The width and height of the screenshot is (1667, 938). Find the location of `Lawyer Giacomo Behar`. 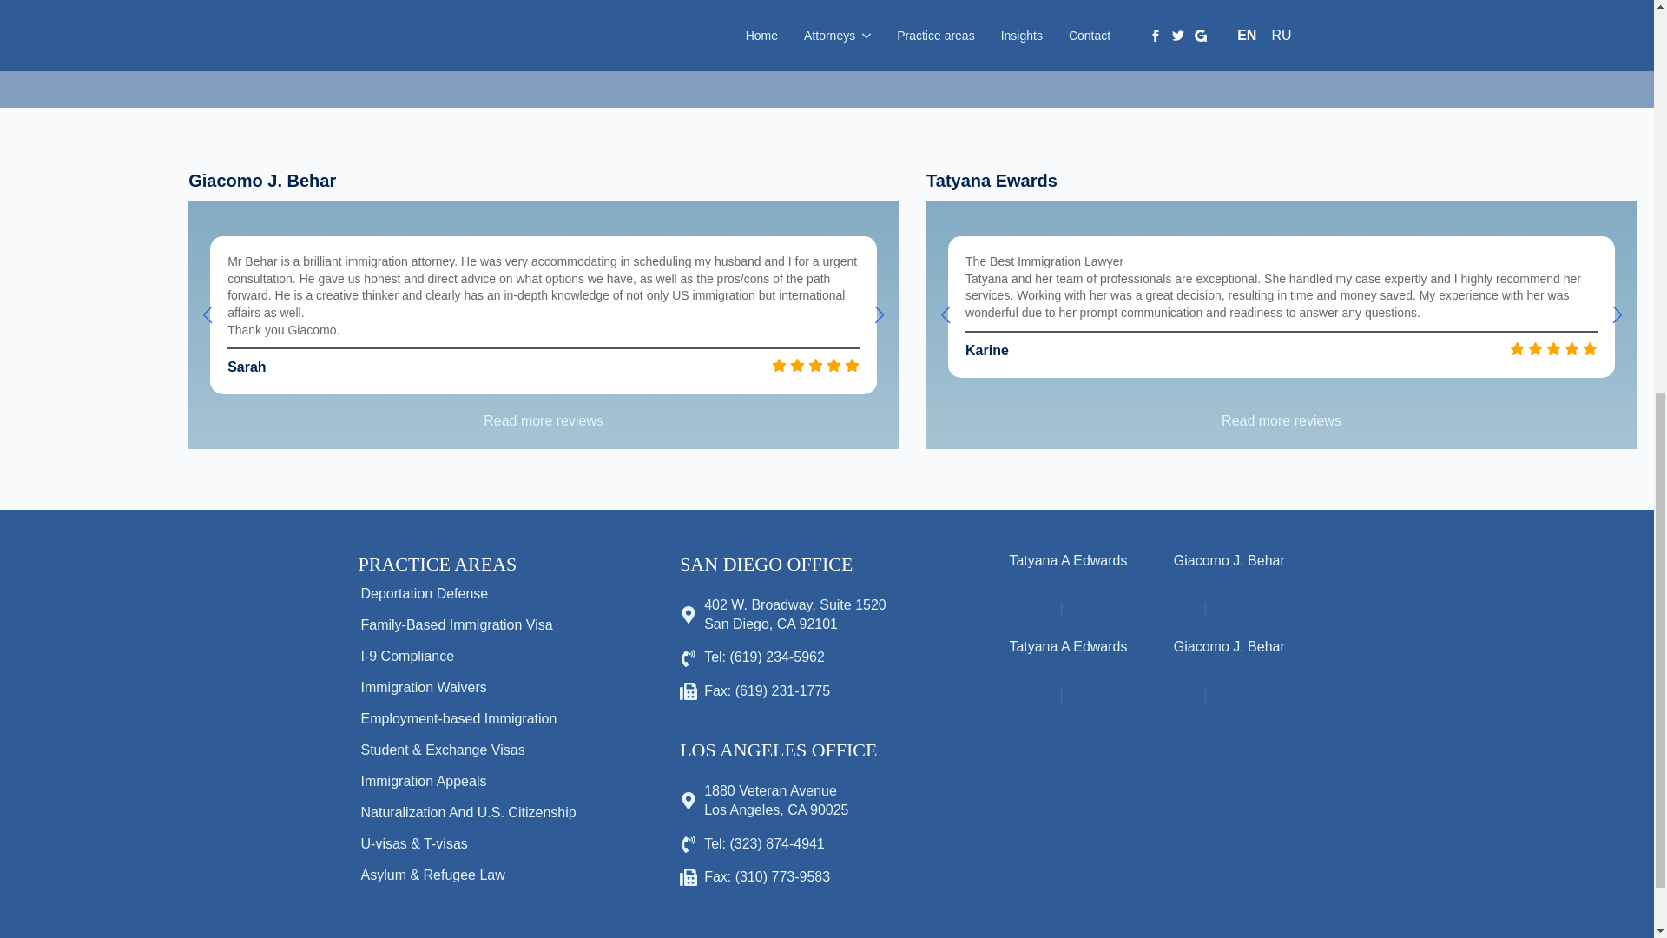

Lawyer Giacomo Behar is located at coordinates (1214, 598).